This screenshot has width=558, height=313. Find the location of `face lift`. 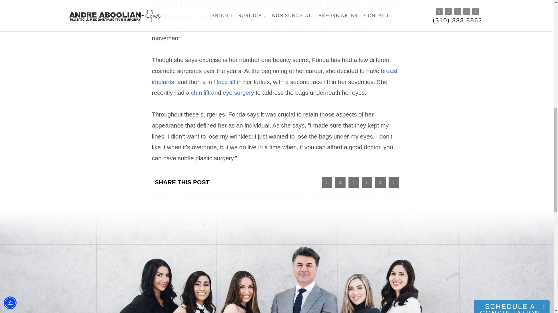

face lift is located at coordinates (226, 82).